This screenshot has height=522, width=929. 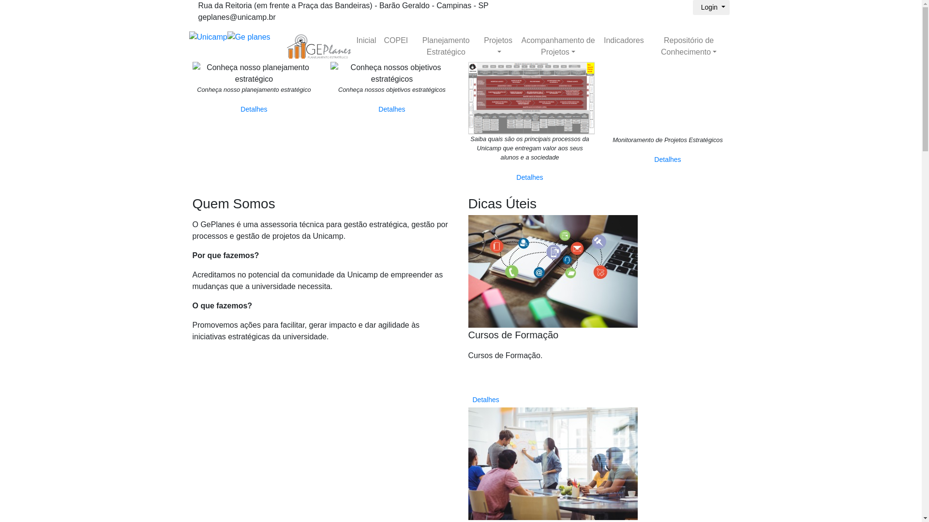 What do you see at coordinates (396, 41) in the screenshot?
I see `COPEI` at bounding box center [396, 41].